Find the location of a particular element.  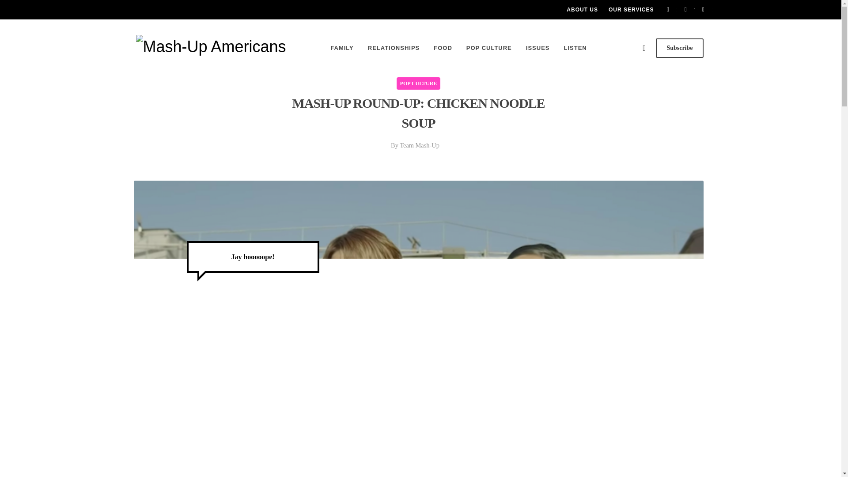

RELATIONSHIPS is located at coordinates (394, 48).